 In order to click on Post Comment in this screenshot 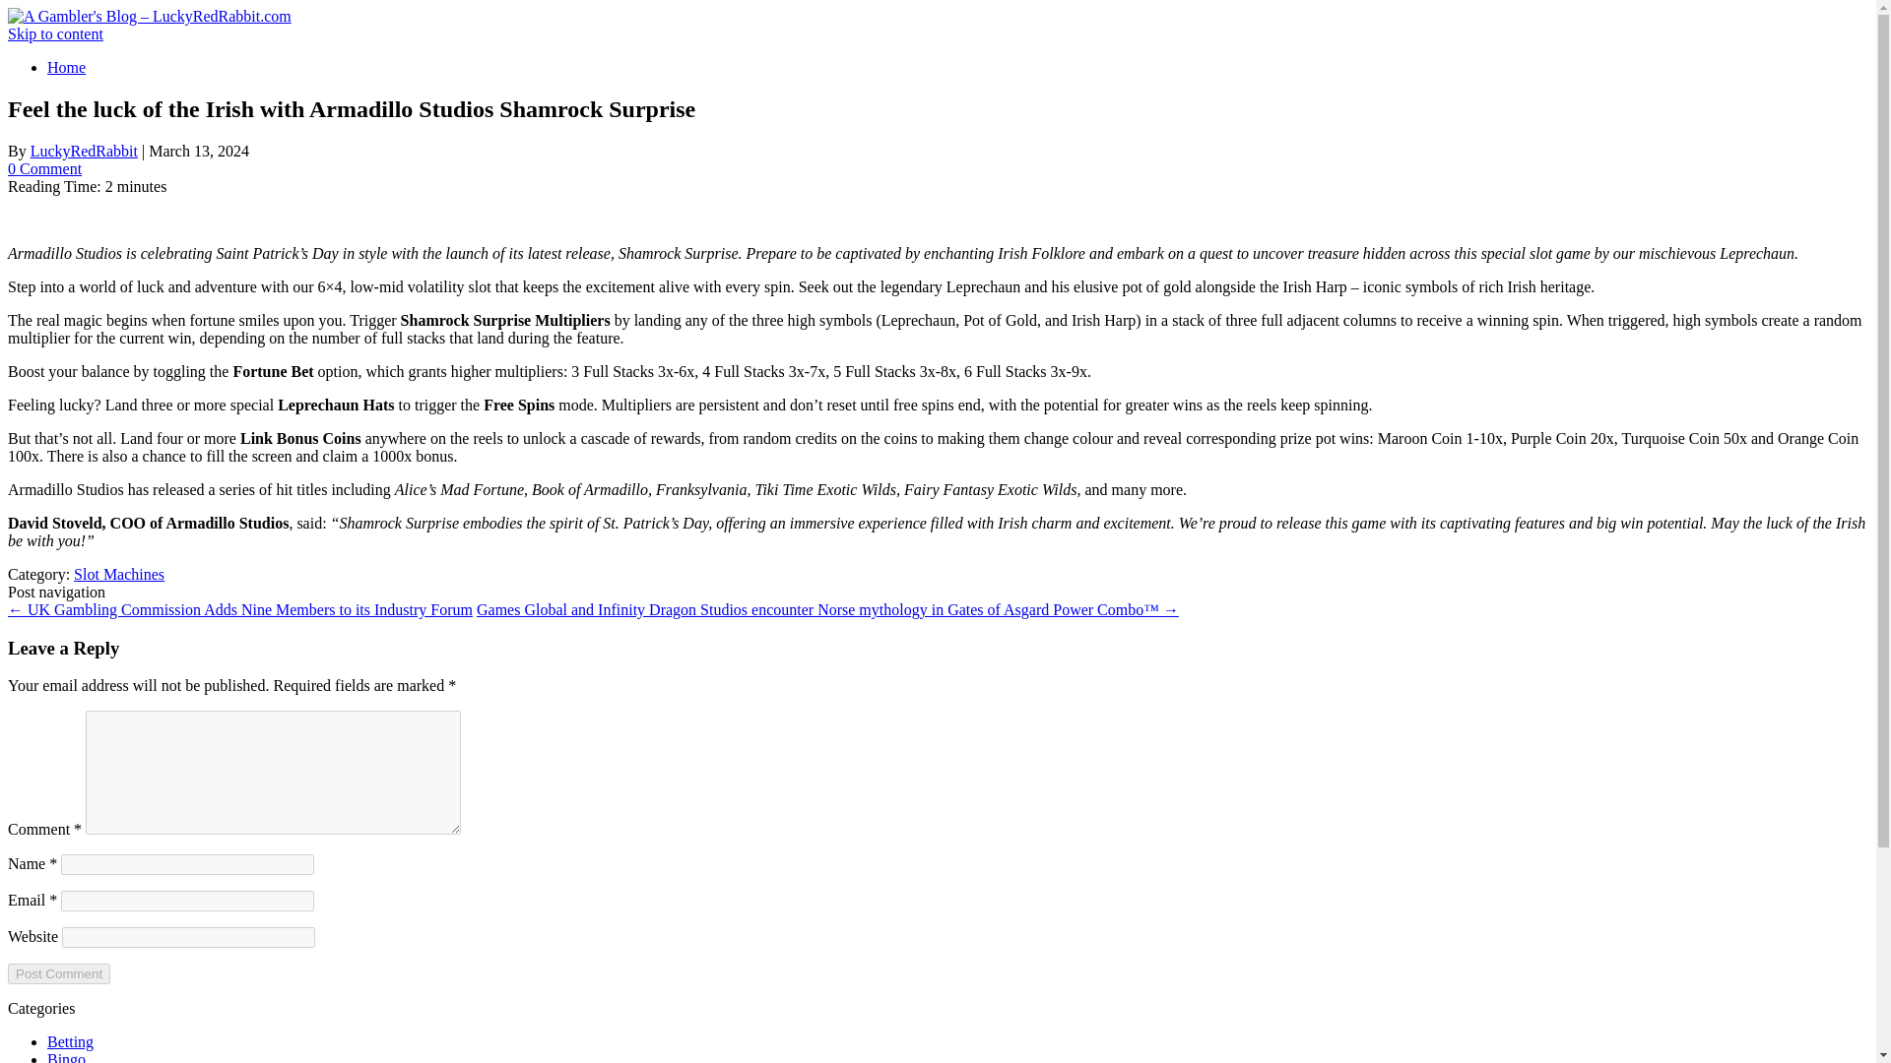, I will do `click(58, 973)`.